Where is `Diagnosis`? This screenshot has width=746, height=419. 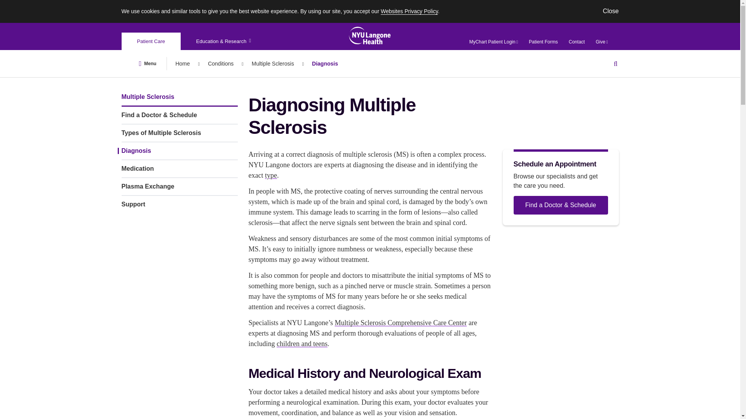
Diagnosis is located at coordinates (325, 64).